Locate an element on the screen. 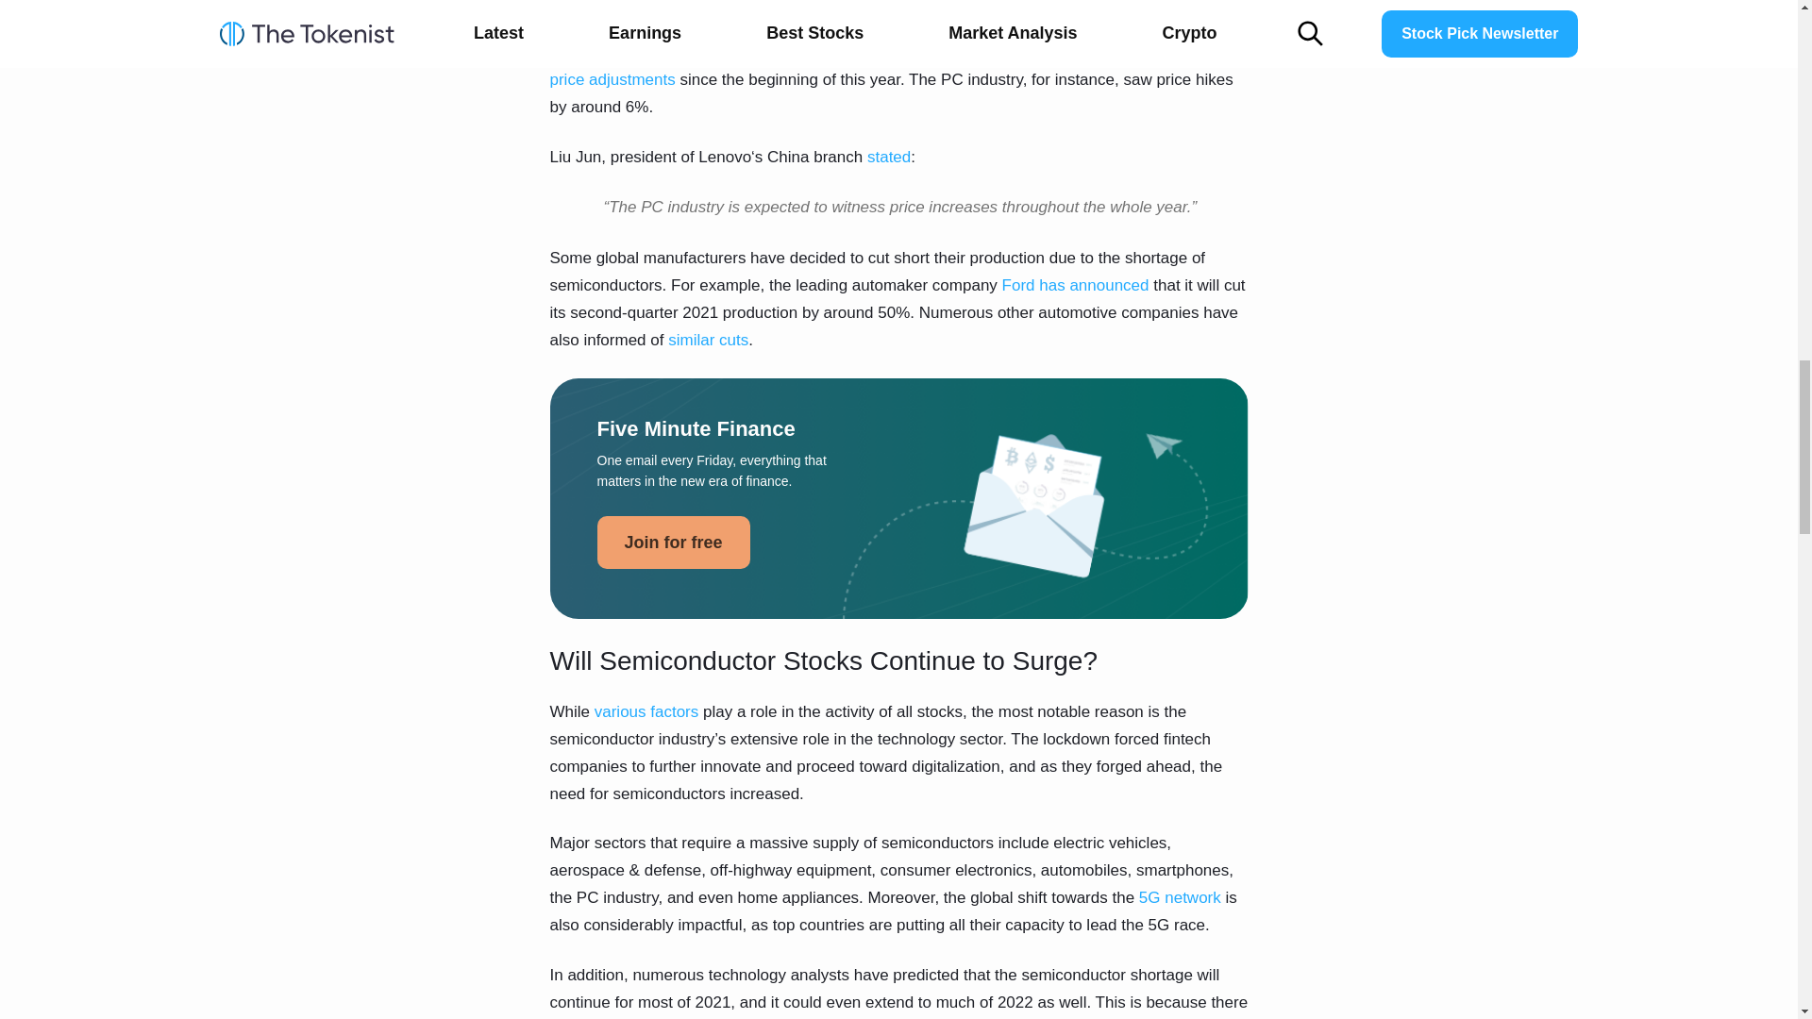 This screenshot has height=1019, width=1812. 5G network is located at coordinates (1180, 897).